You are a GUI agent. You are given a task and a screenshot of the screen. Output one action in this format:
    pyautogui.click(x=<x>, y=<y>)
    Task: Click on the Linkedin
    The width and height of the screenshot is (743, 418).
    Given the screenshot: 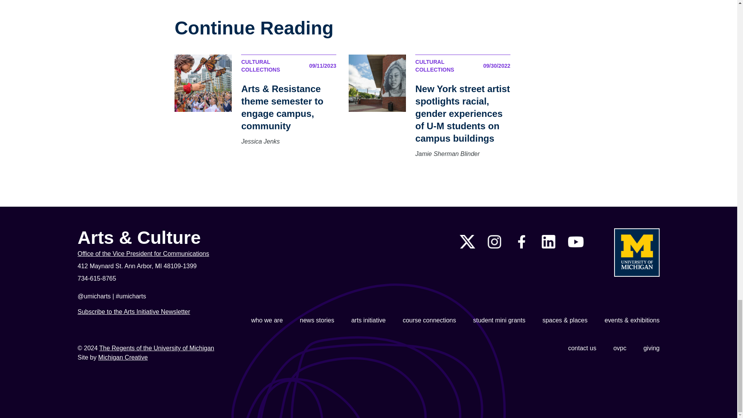 What is the action you would take?
    pyautogui.click(x=548, y=242)
    